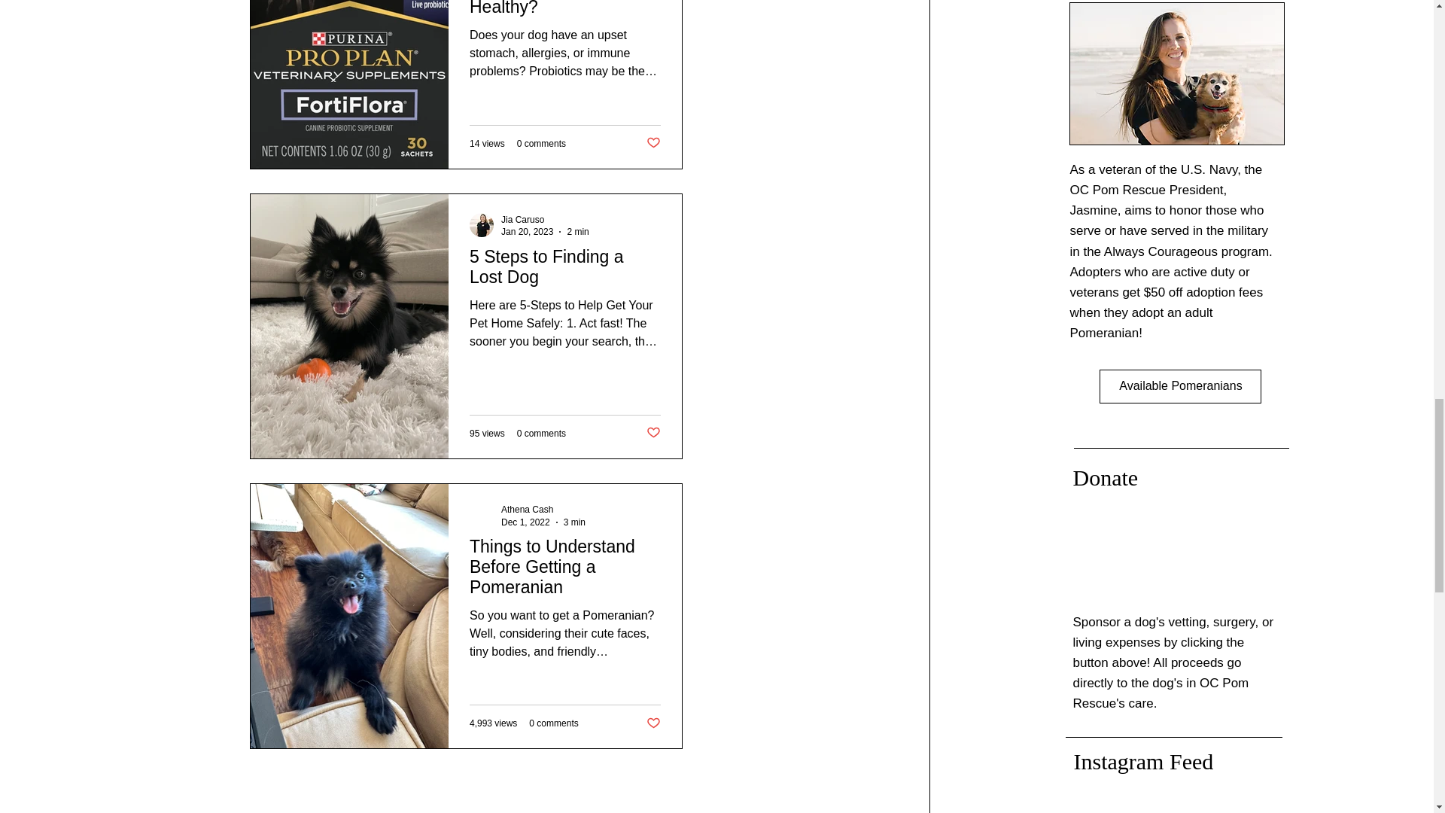  What do you see at coordinates (564, 272) in the screenshot?
I see `5 Steps to Finding a Lost Dog` at bounding box center [564, 272].